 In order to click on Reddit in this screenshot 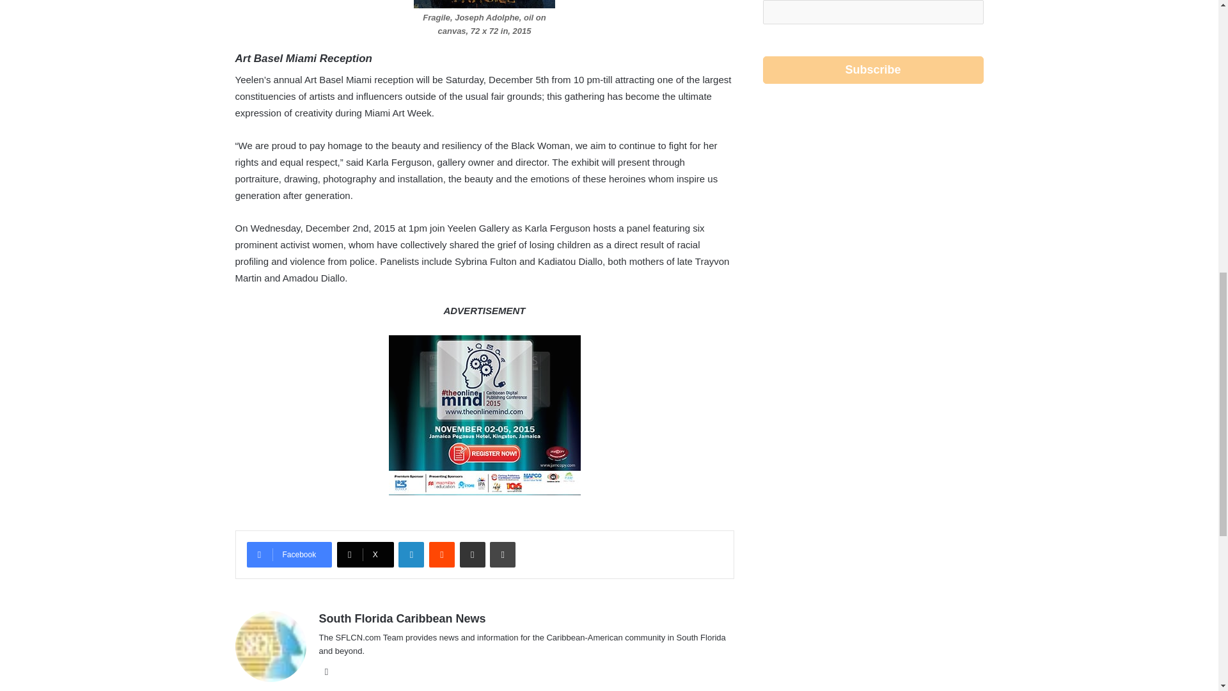, I will do `click(441, 554)`.